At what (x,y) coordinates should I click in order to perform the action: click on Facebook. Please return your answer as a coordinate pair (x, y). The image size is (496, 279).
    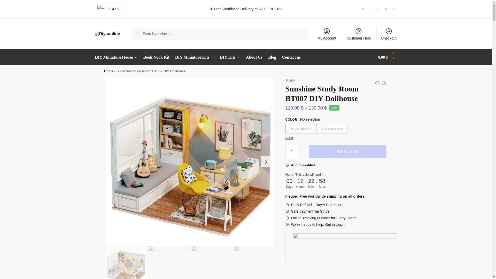
    Looking at the image, I should click on (363, 9).